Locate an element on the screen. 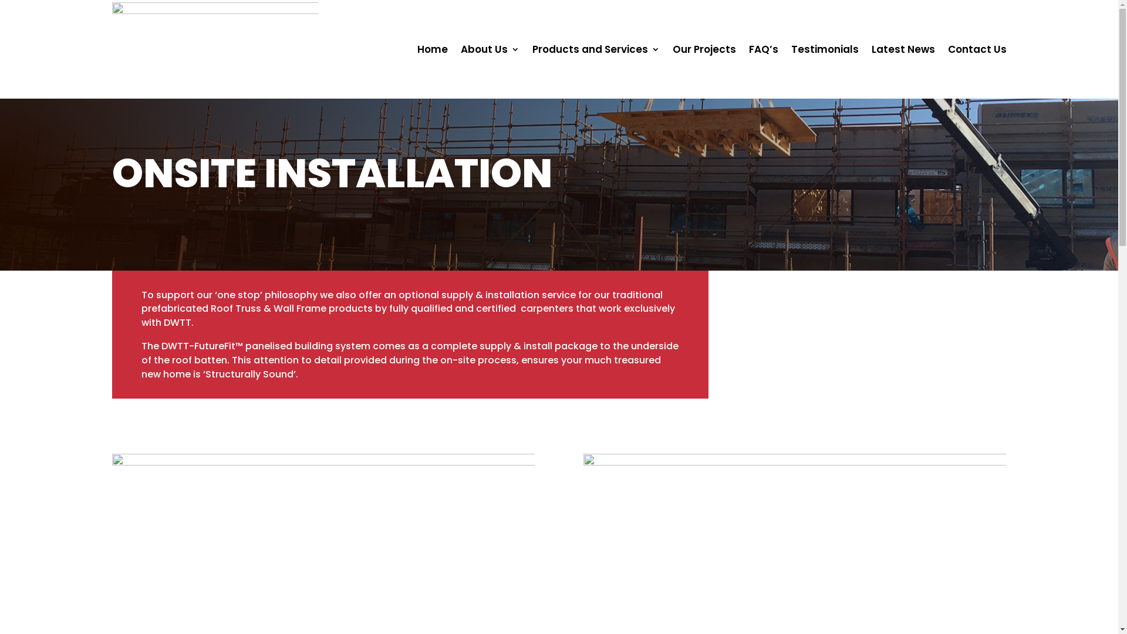 The image size is (1127, 634). Contact Us is located at coordinates (977, 49).